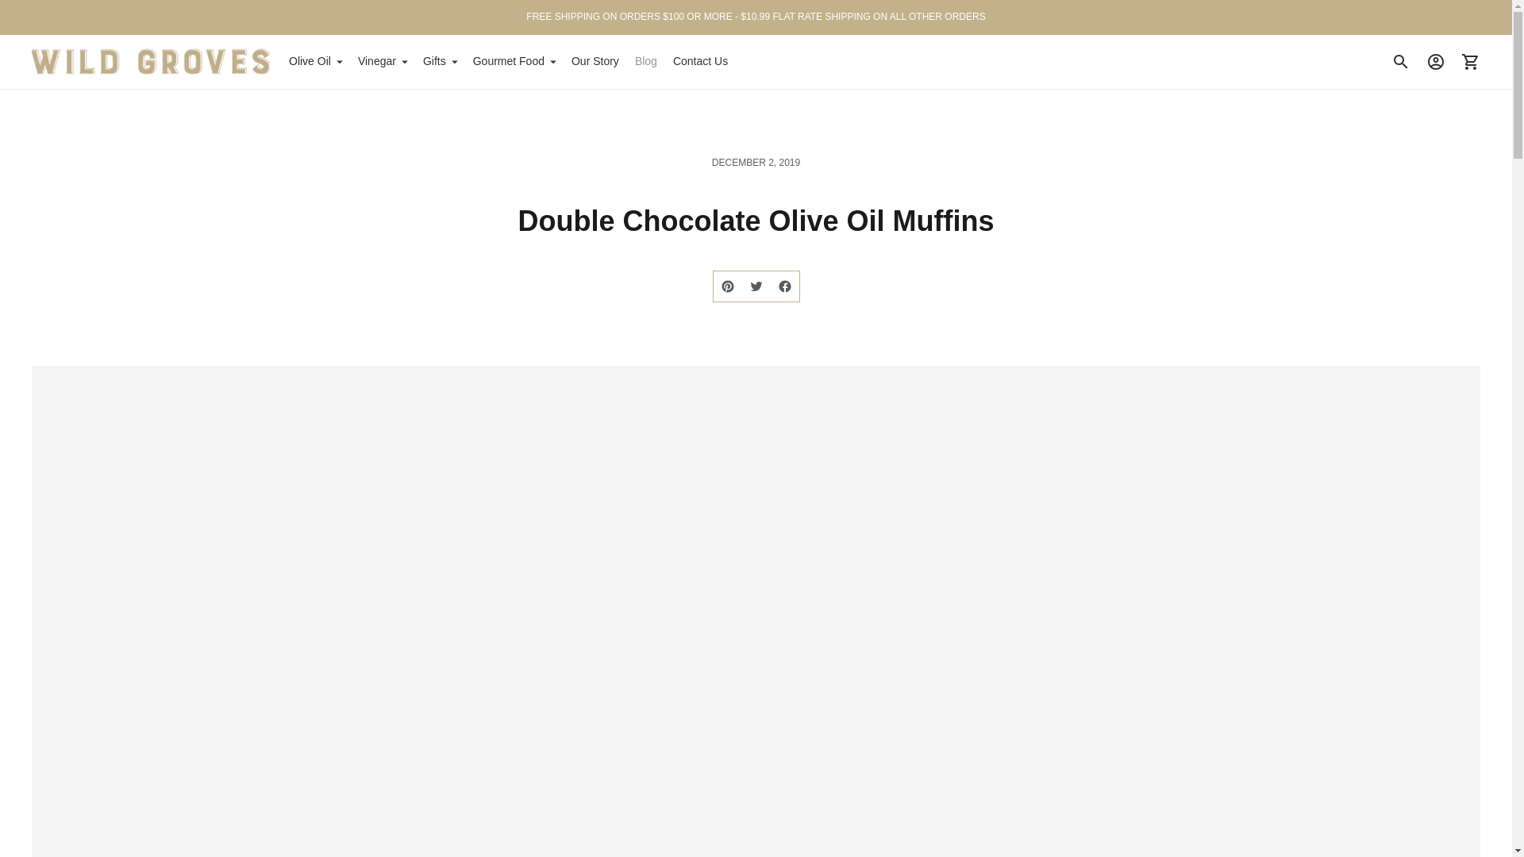 This screenshot has height=857, width=1524. I want to click on Contact Us, so click(700, 62).